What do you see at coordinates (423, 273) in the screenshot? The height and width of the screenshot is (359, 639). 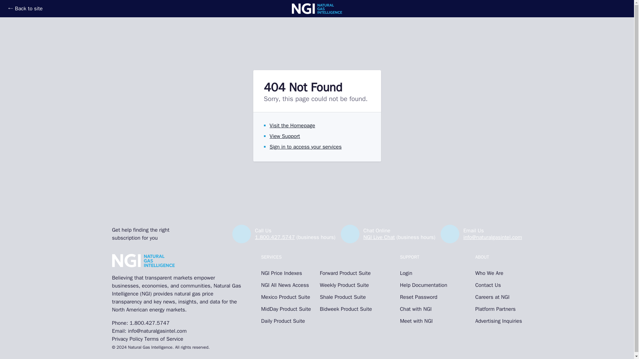 I see `Login` at bounding box center [423, 273].